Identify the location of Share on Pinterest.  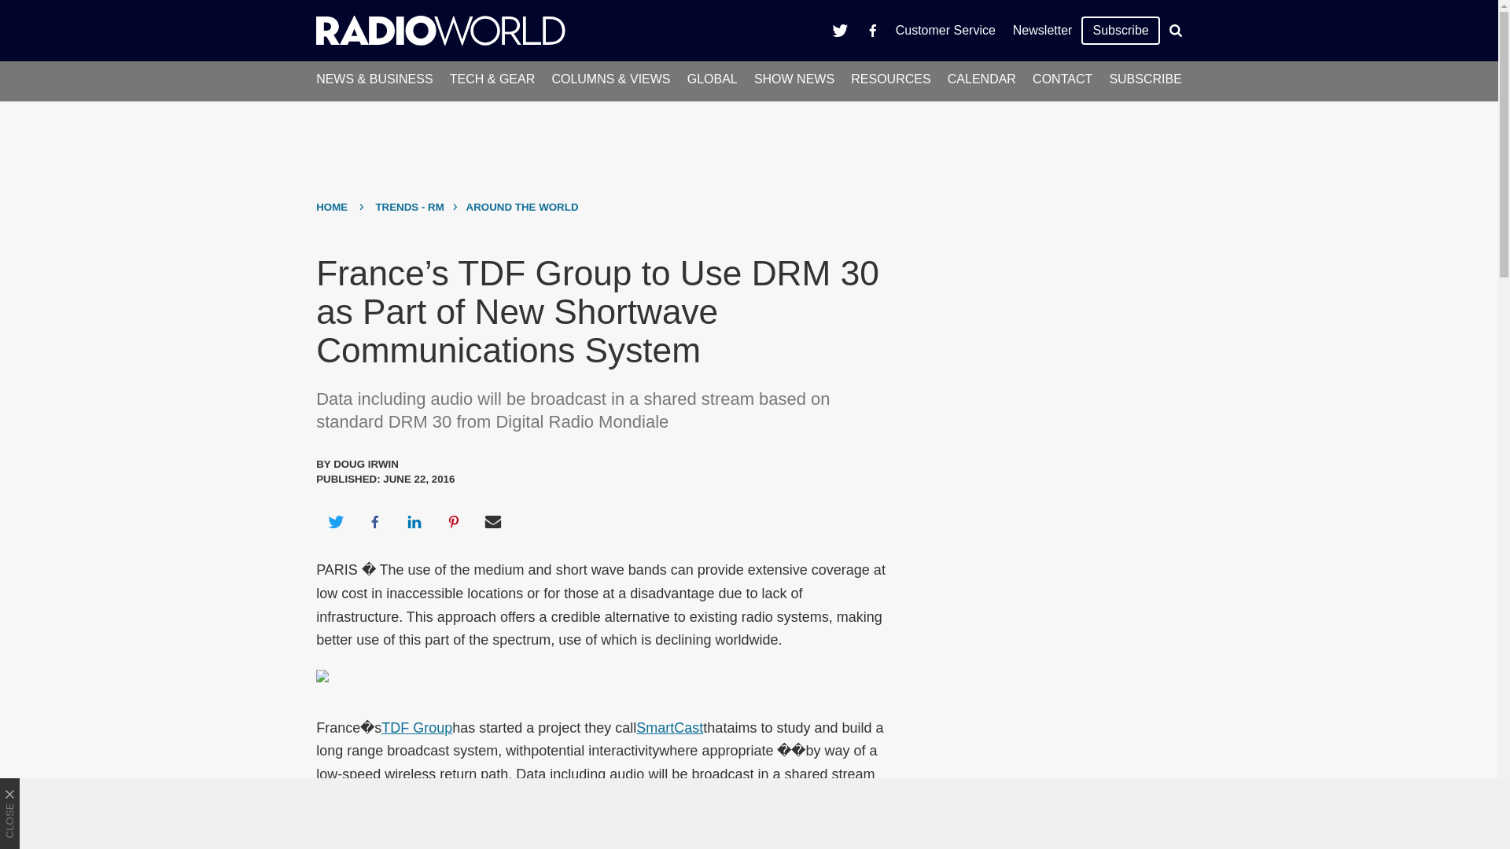
(454, 522).